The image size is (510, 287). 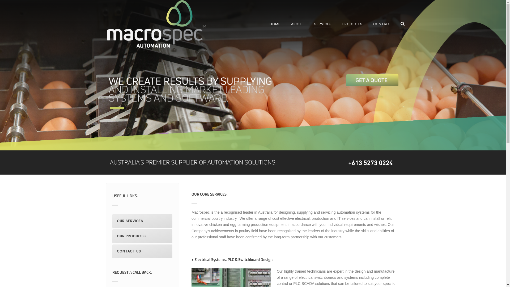 I want to click on Agricultural, Industrial, and Food Processing Automation, so click(x=156, y=24).